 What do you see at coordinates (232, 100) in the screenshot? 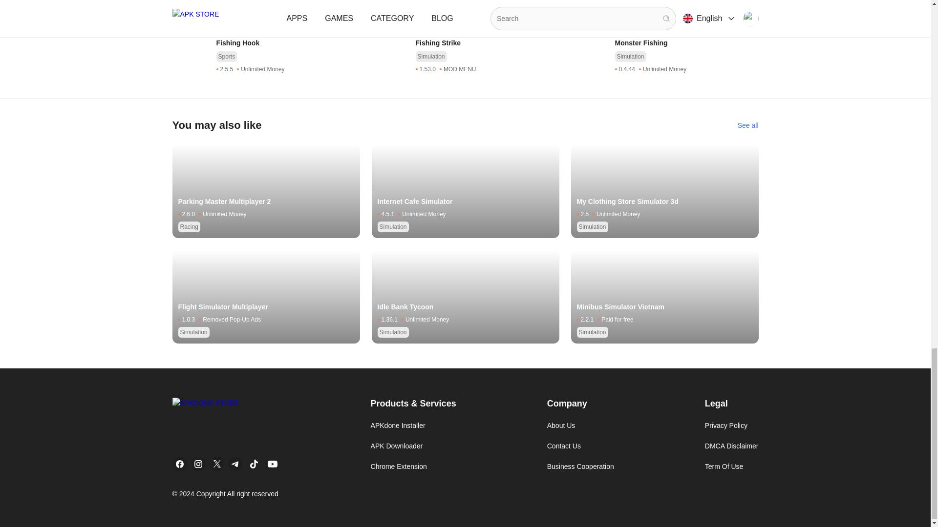
I see `Simulation` at bounding box center [232, 100].